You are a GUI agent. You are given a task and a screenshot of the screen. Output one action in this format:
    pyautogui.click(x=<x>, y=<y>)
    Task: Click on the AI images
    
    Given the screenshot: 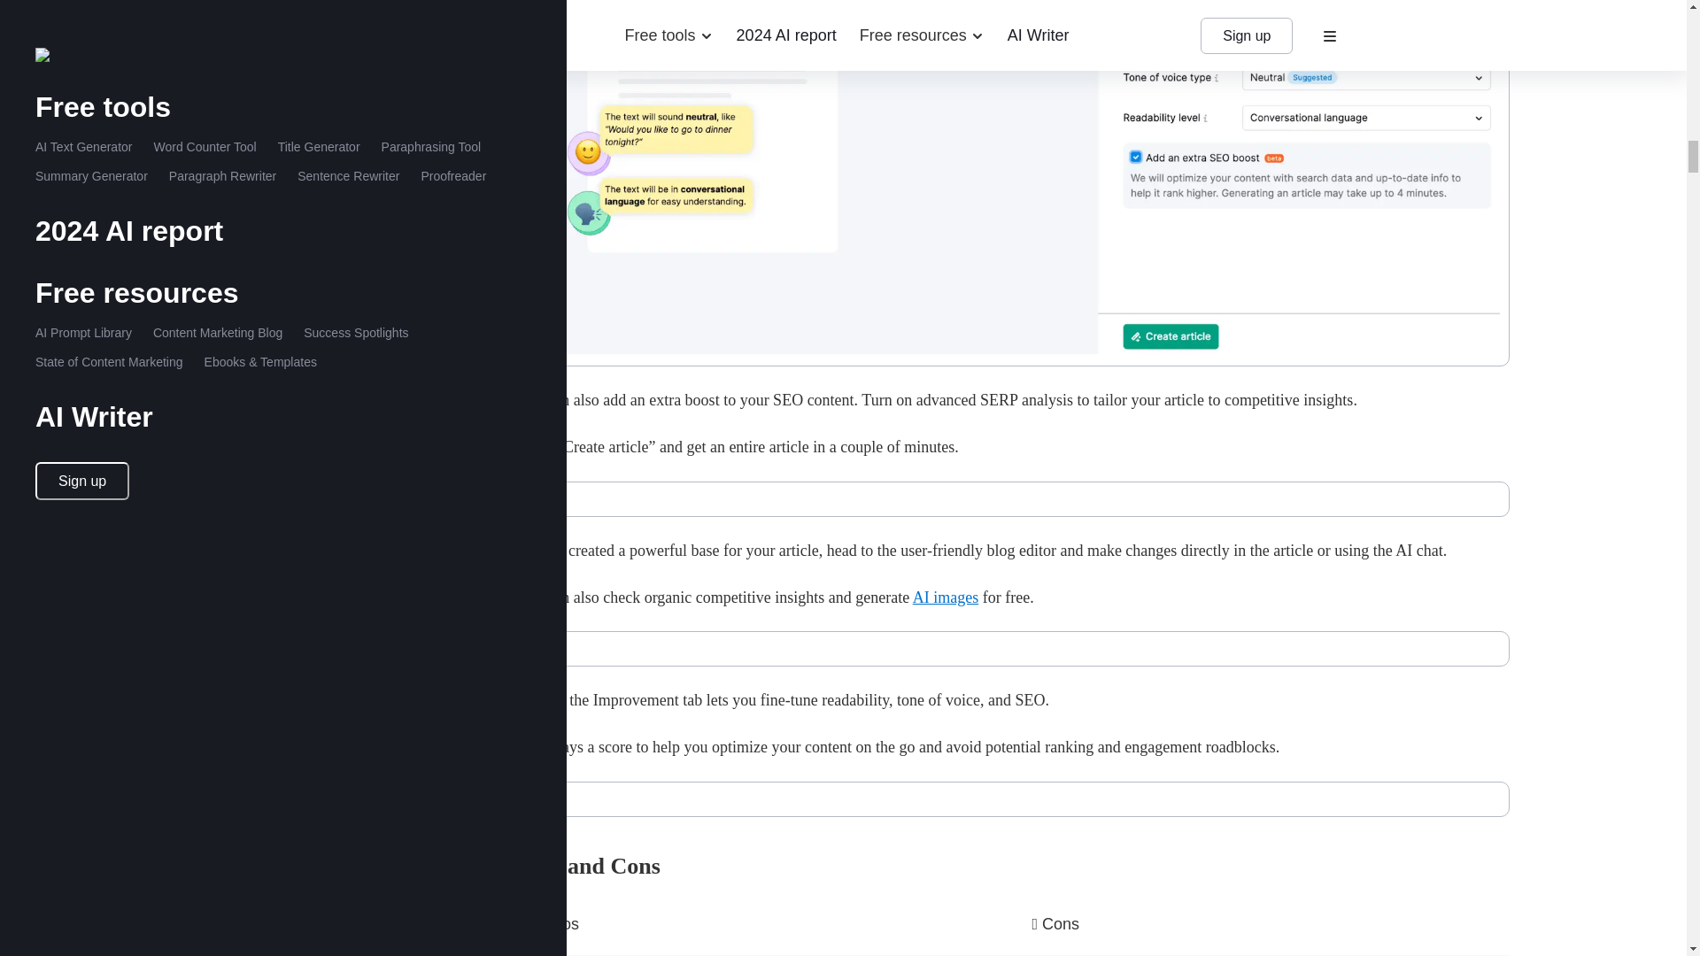 What is the action you would take?
    pyautogui.click(x=946, y=597)
    